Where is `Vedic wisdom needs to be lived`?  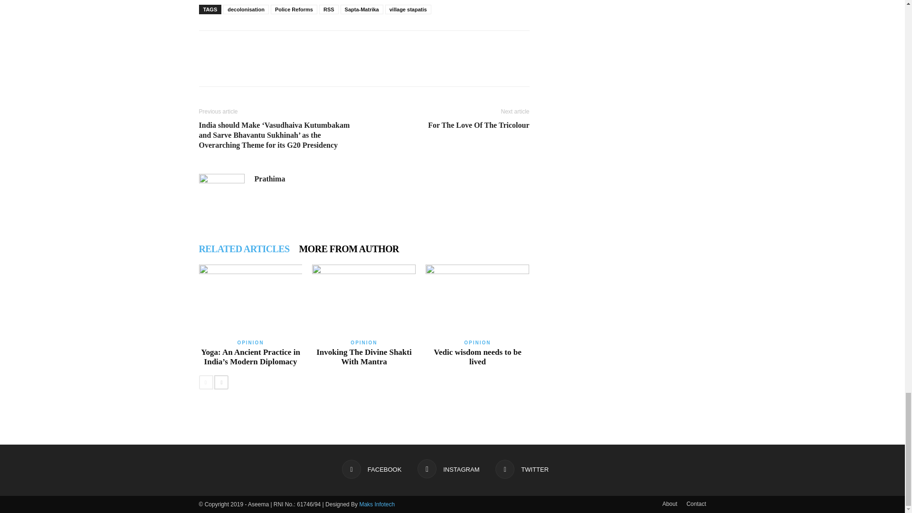 Vedic wisdom needs to be lived is located at coordinates (478, 357).